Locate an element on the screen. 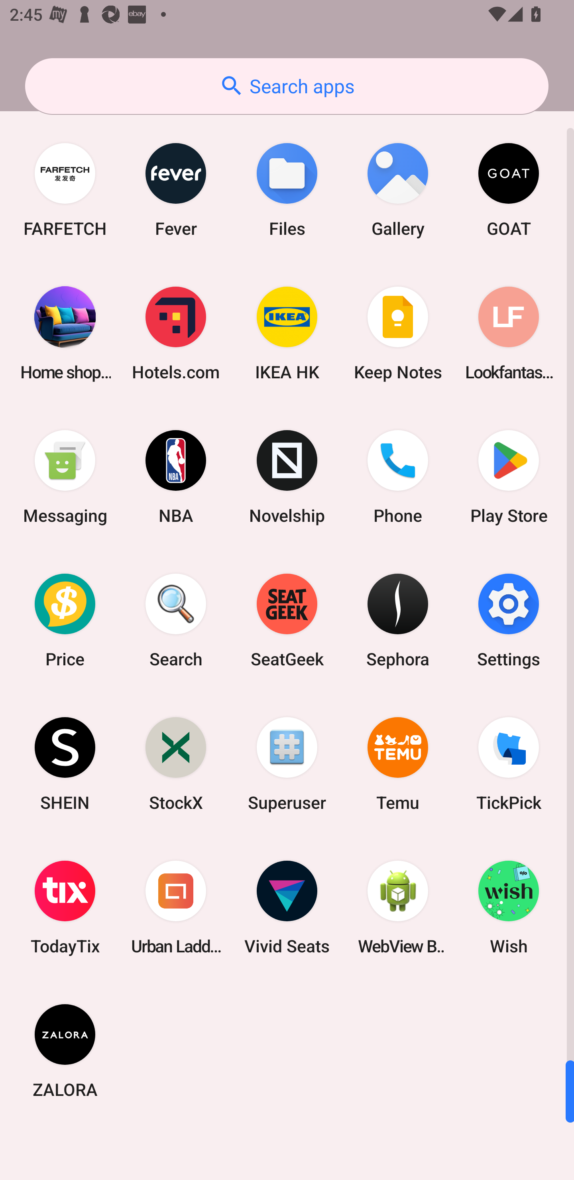  Files is located at coordinates (287, 190).